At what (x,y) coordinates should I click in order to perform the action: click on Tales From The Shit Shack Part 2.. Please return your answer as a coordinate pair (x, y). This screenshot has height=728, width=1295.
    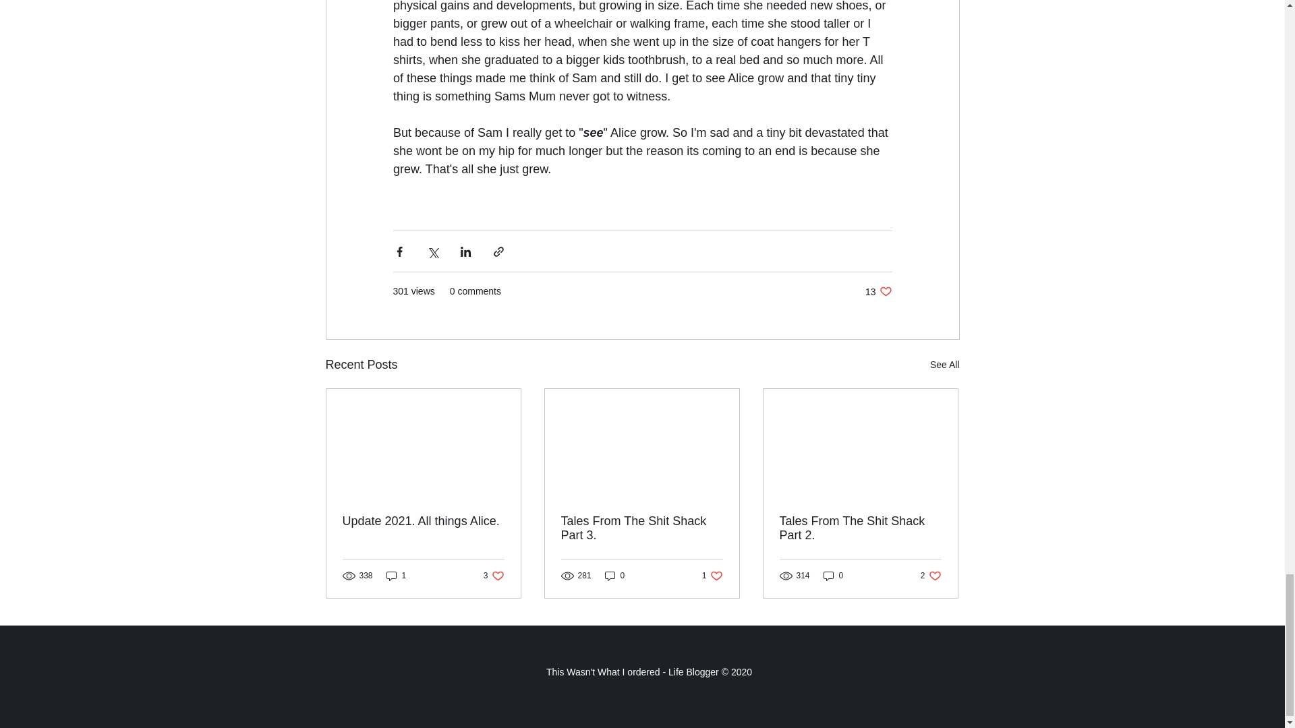
    Looking at the image, I should click on (860, 528).